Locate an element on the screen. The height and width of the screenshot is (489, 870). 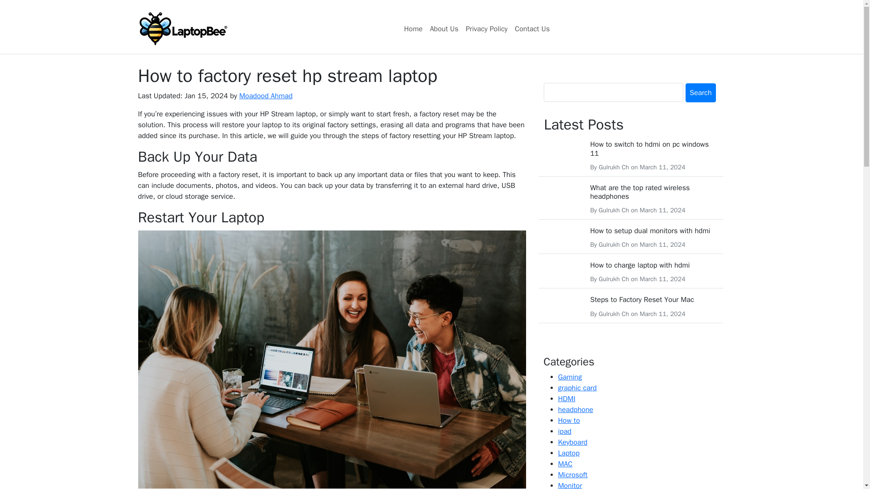
Privacy Policy is located at coordinates (487, 29).